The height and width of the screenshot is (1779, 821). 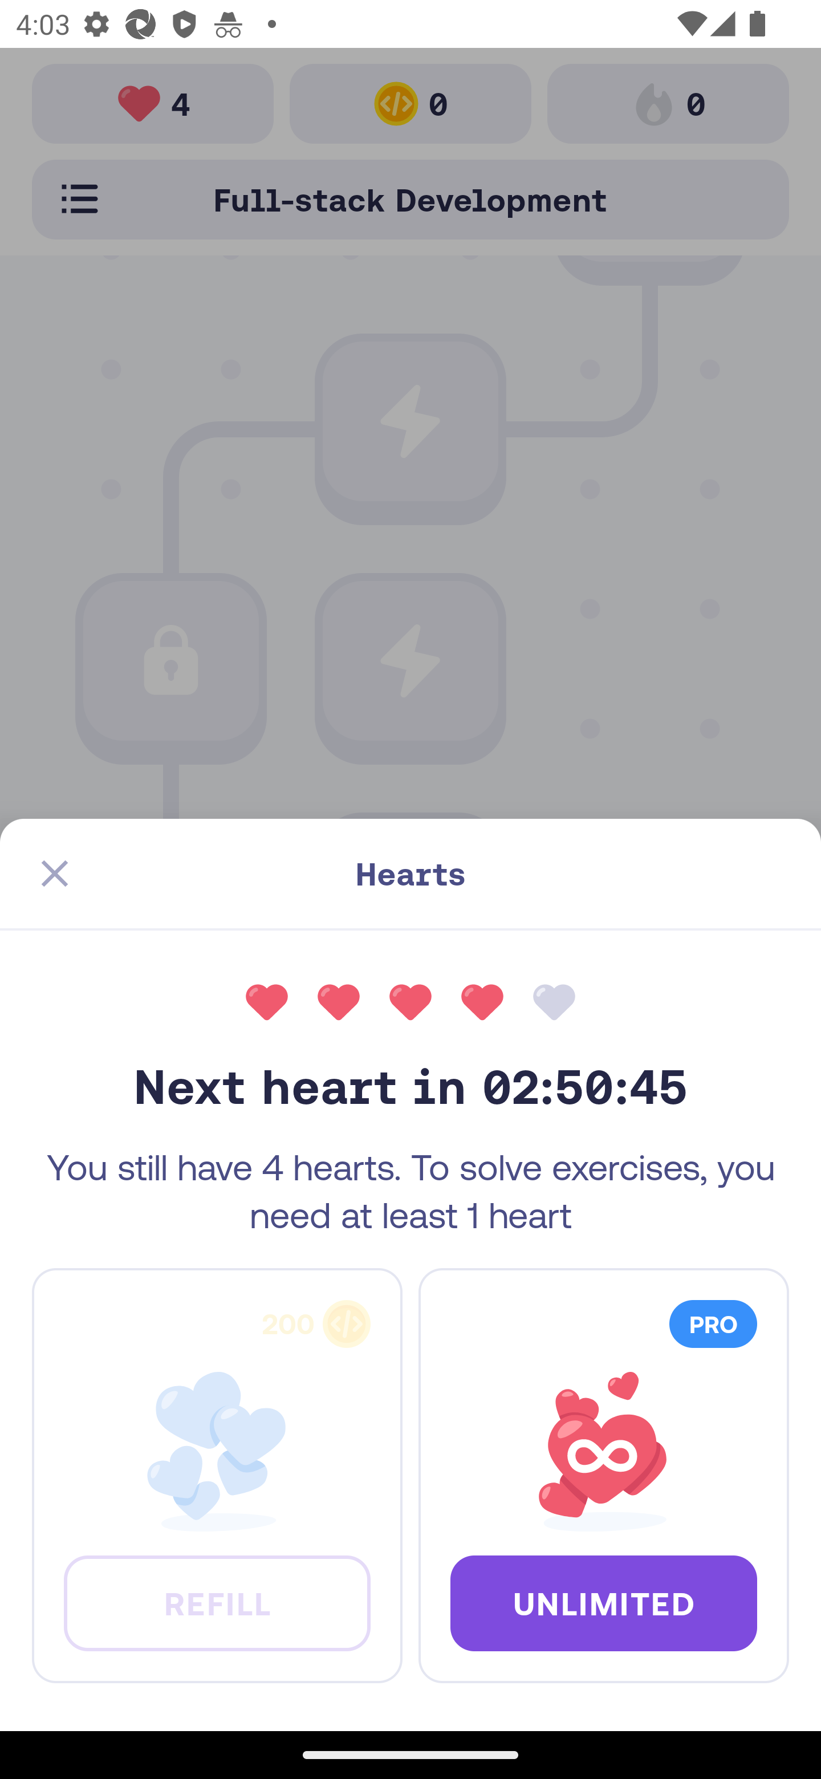 What do you see at coordinates (603, 1602) in the screenshot?
I see `UNLIMITED` at bounding box center [603, 1602].